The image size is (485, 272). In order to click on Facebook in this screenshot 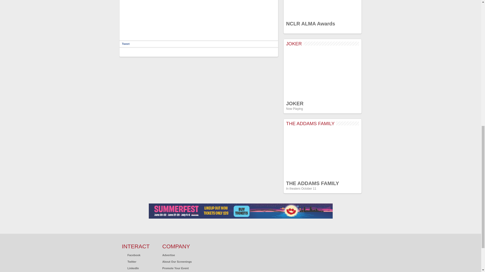, I will do `click(131, 255)`.